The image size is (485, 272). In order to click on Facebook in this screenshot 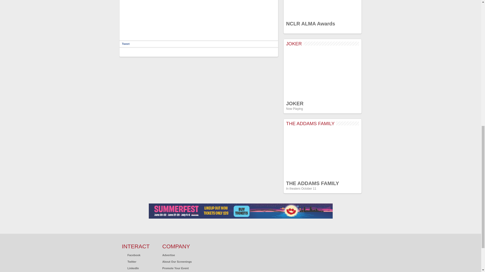, I will do `click(131, 255)`.